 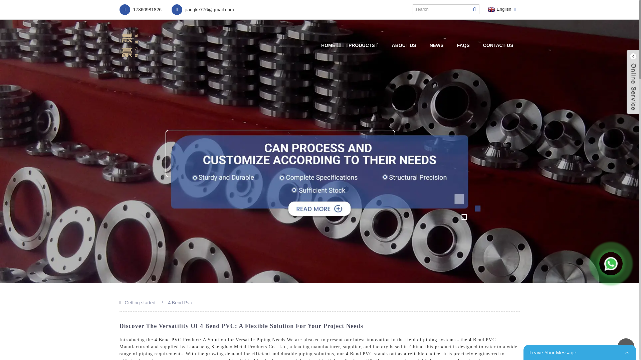 I want to click on NEWS, so click(x=437, y=45).